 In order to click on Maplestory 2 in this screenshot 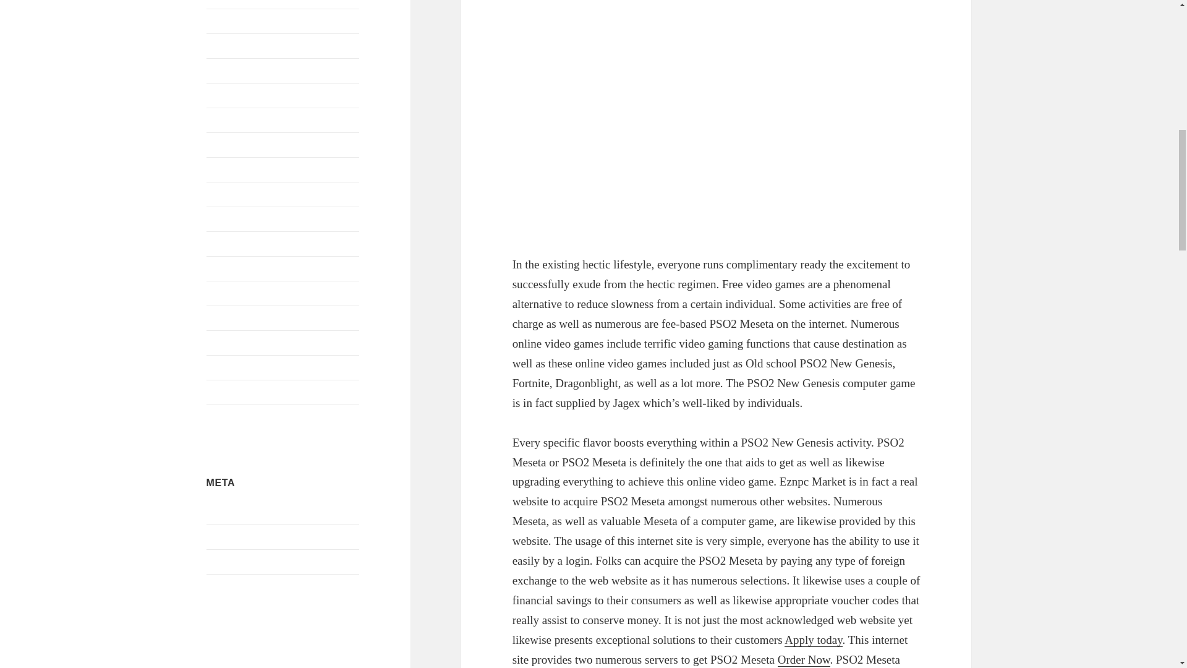, I will do `click(232, 168)`.